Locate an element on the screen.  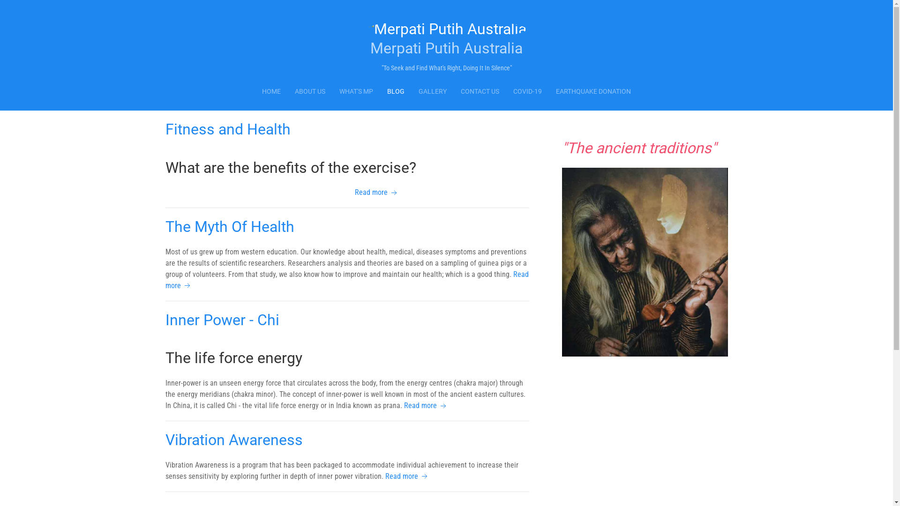
ABOUT US is located at coordinates (310, 92).